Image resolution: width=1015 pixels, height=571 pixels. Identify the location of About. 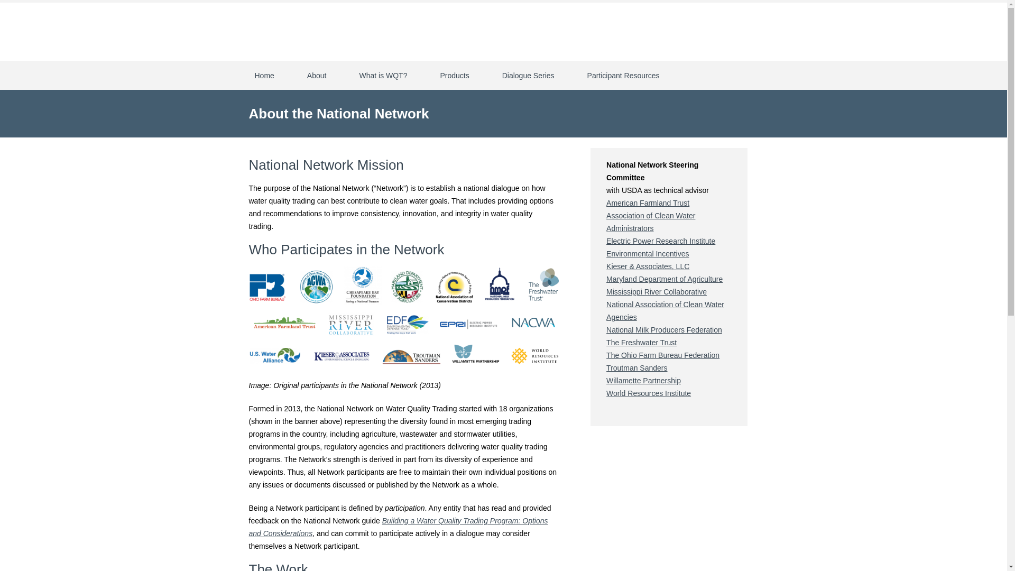
(317, 75).